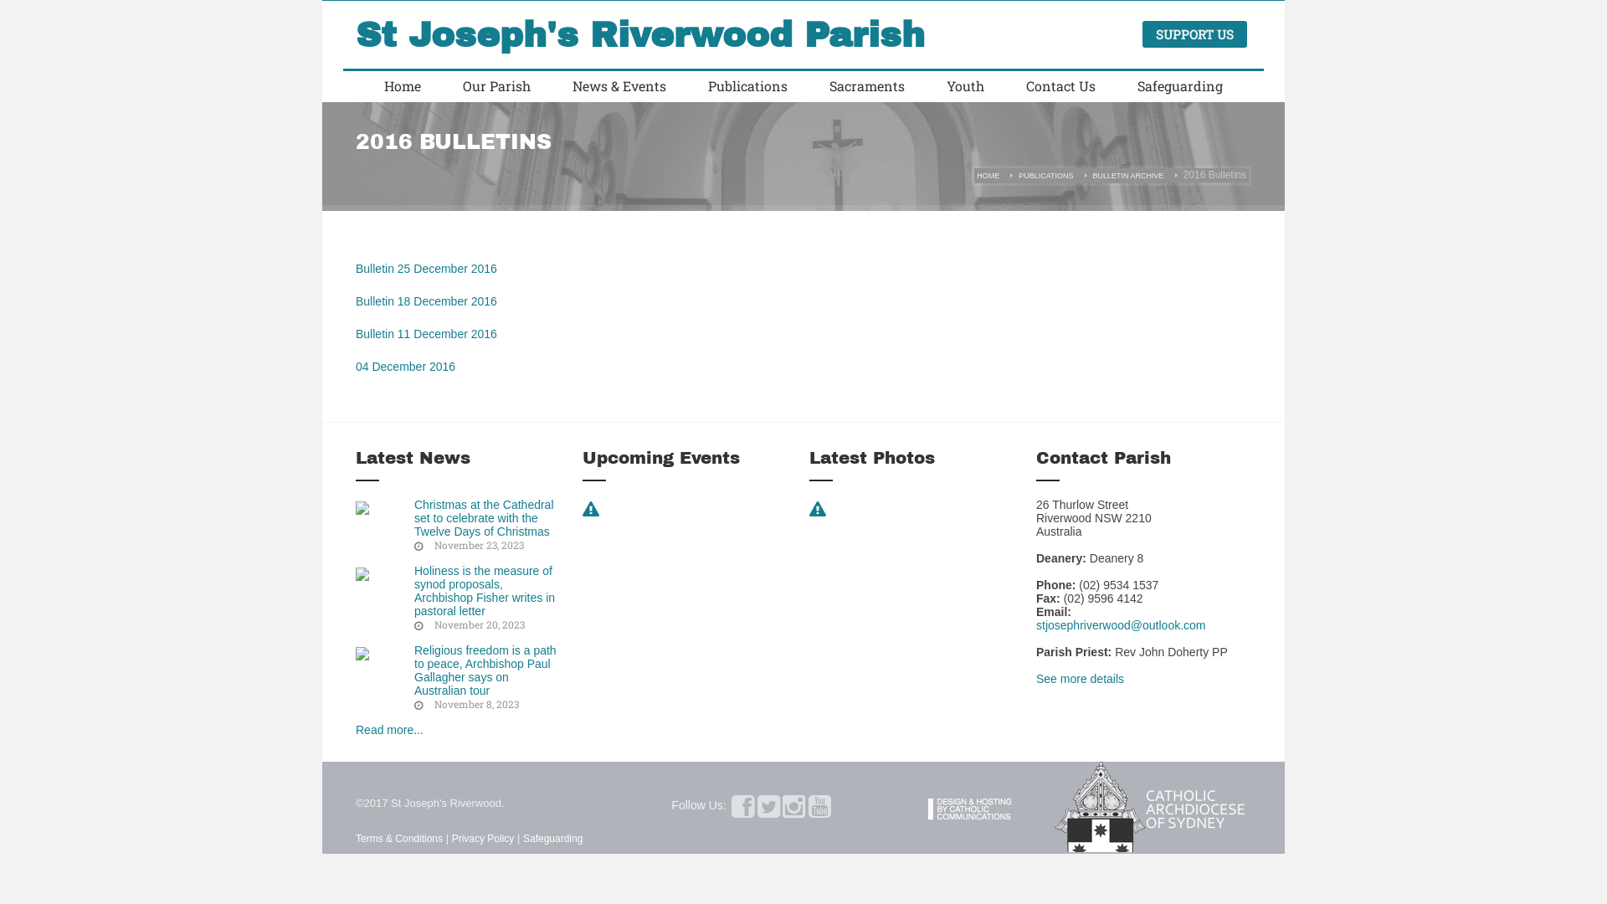  What do you see at coordinates (619, 86) in the screenshot?
I see `News & Events` at bounding box center [619, 86].